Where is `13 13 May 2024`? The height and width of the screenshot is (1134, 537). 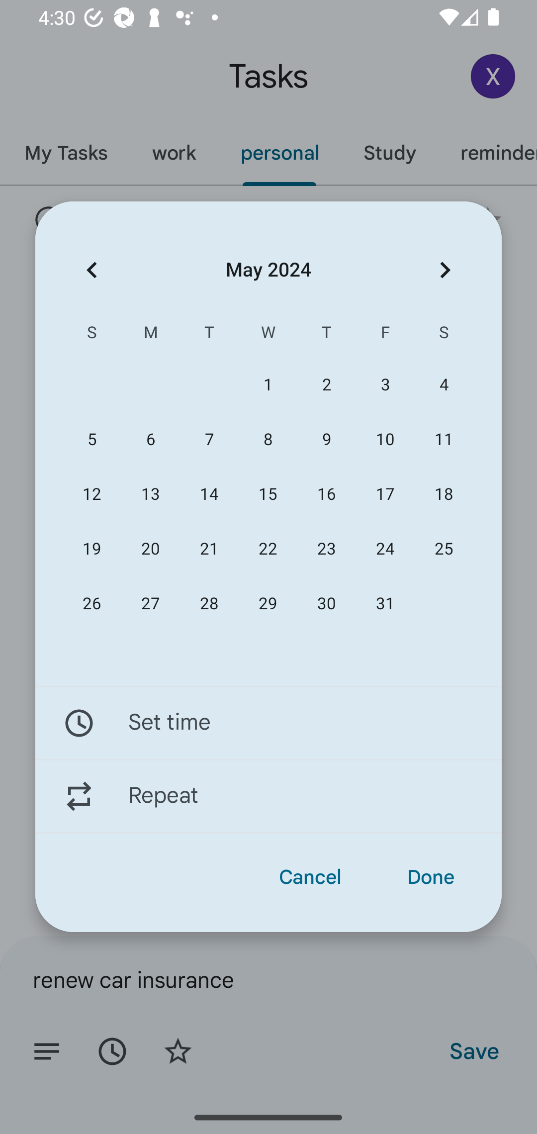
13 13 May 2024 is located at coordinates (150, 494).